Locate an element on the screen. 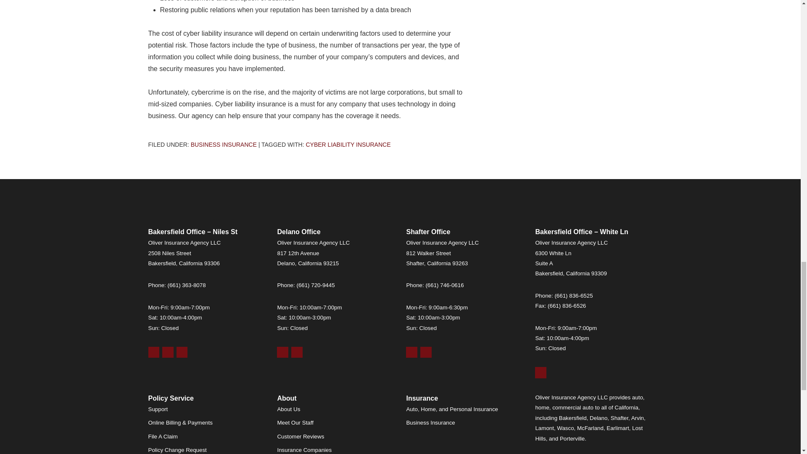 This screenshot has width=807, height=454. Cyber Liability Insurance is located at coordinates (348, 145).